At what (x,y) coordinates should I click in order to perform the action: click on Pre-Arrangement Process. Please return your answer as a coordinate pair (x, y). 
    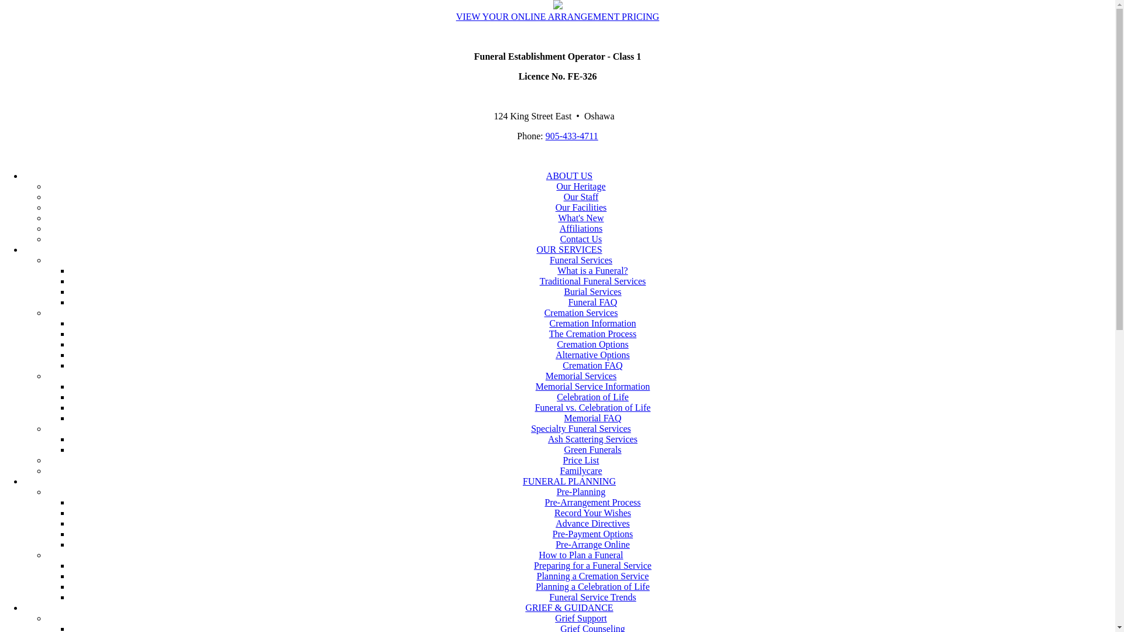
    Looking at the image, I should click on (593, 502).